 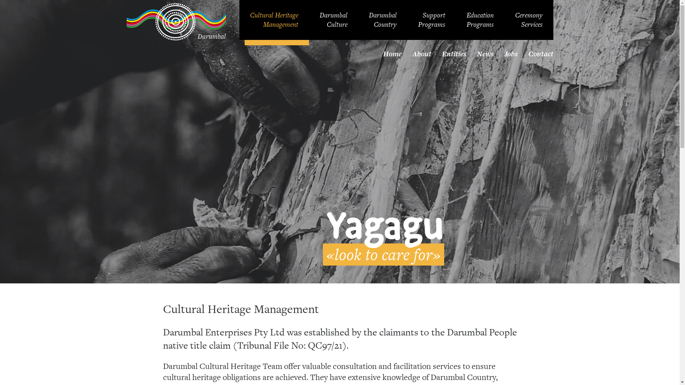 I want to click on About, so click(x=422, y=54).